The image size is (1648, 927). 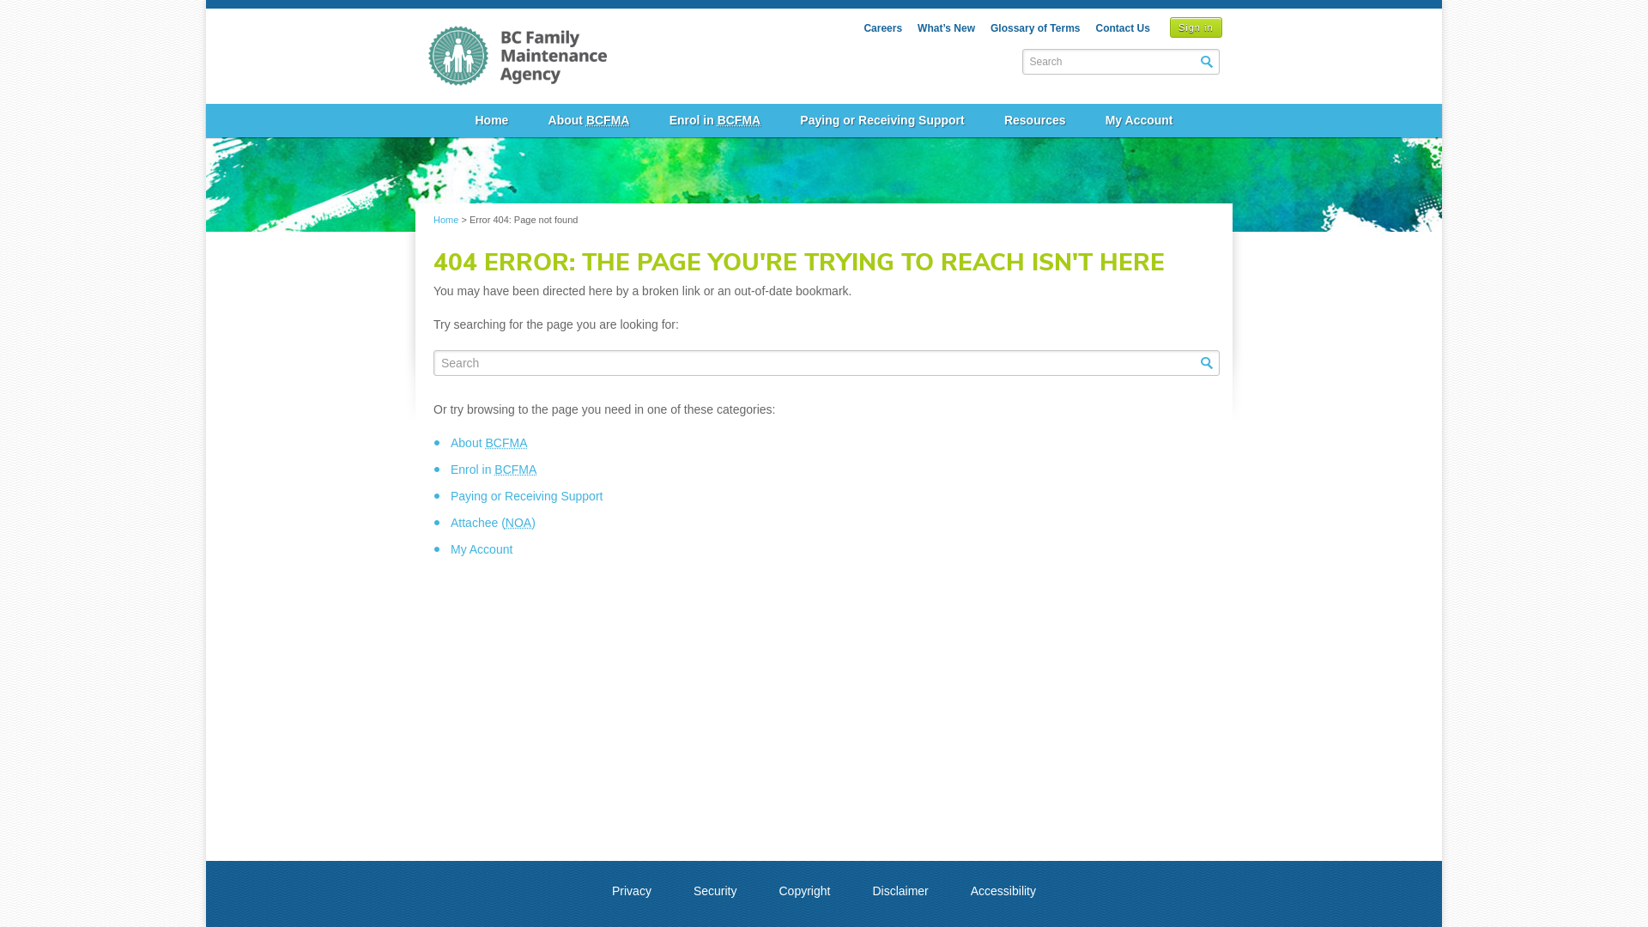 I want to click on Home Page, so click(x=518, y=46).